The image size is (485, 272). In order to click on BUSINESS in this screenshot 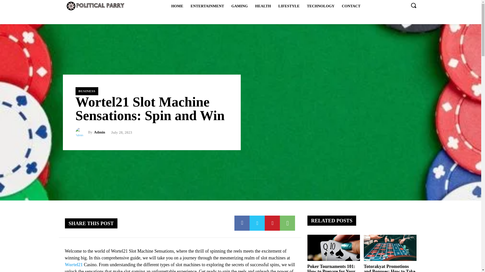, I will do `click(87, 91)`.